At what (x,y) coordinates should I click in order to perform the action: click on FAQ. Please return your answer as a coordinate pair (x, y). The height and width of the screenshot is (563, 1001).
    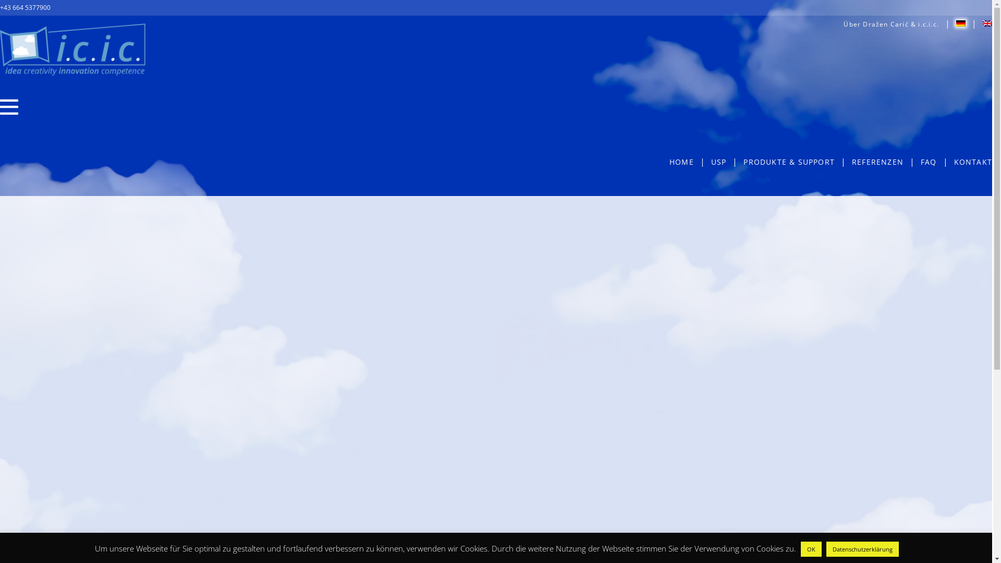
    Looking at the image, I should click on (929, 162).